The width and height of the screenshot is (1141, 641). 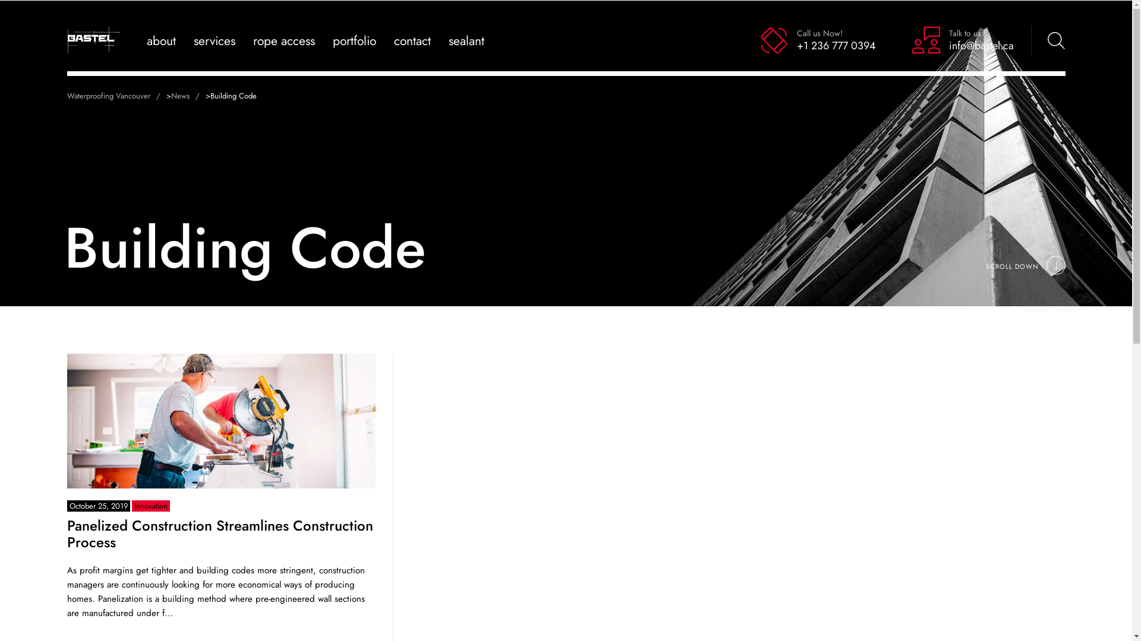 I want to click on portfolio, so click(x=354, y=40).